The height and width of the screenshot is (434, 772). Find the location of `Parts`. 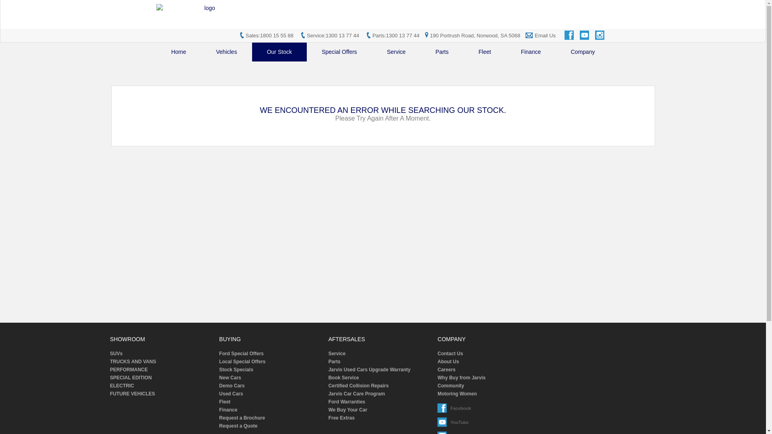

Parts is located at coordinates (380, 362).